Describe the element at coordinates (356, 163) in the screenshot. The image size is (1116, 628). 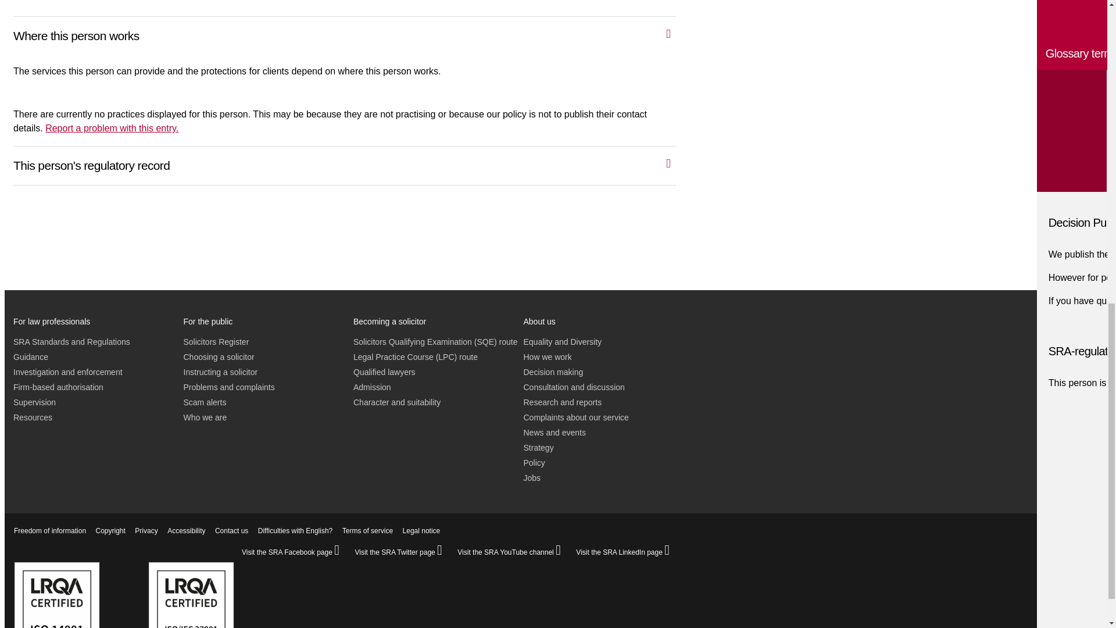
I see `This person's regulatory record` at that location.